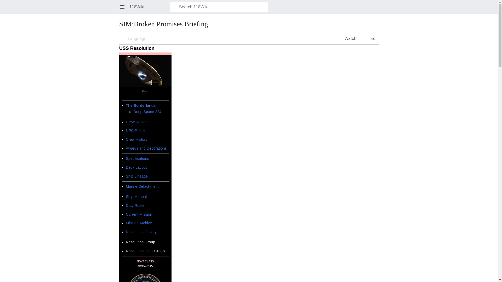  I want to click on NPC Roster, so click(136, 131).